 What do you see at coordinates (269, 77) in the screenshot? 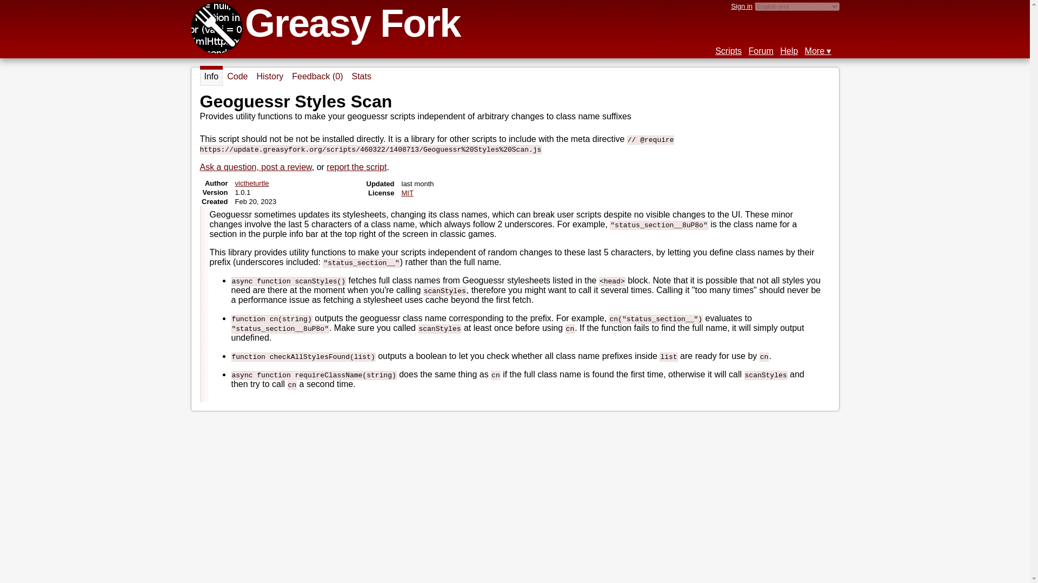
I see `History` at bounding box center [269, 77].